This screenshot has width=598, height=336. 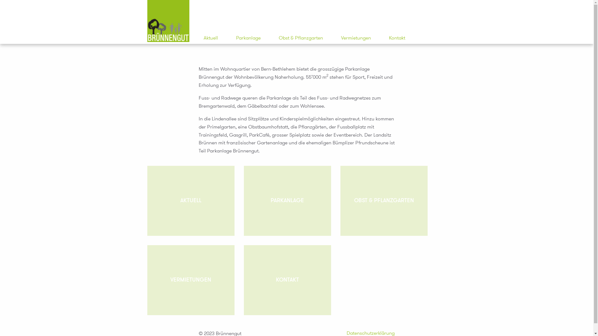 I want to click on Aktuell, so click(x=211, y=38).